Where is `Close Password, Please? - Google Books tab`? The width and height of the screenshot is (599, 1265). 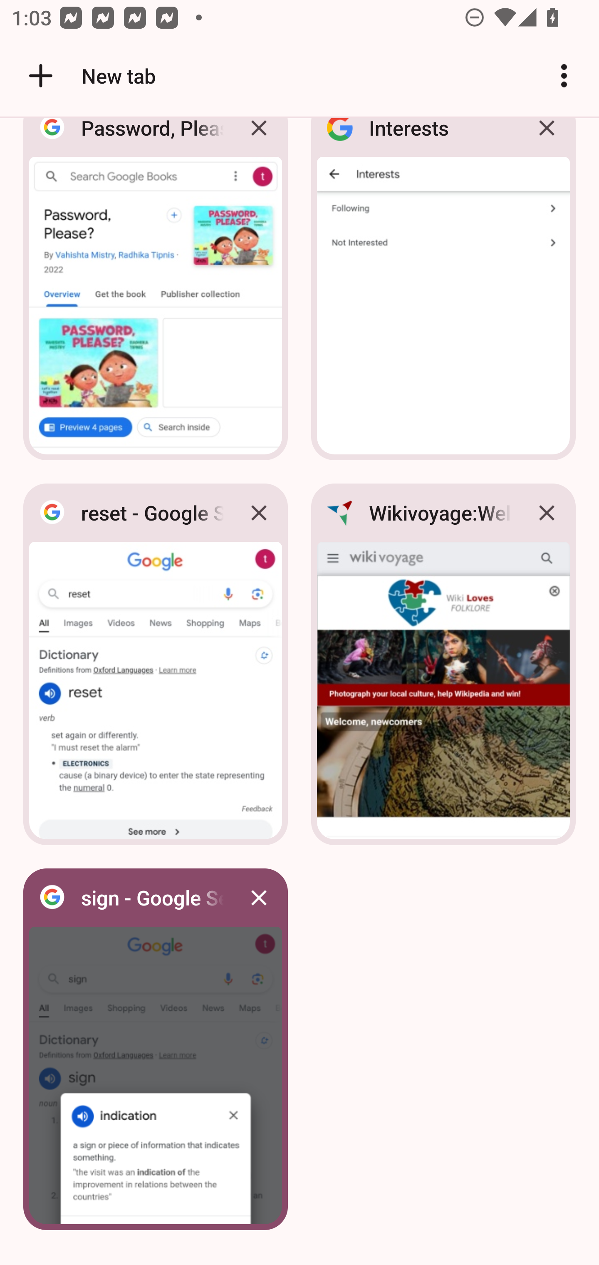 Close Password, Please? - Google Books tab is located at coordinates (259, 140).